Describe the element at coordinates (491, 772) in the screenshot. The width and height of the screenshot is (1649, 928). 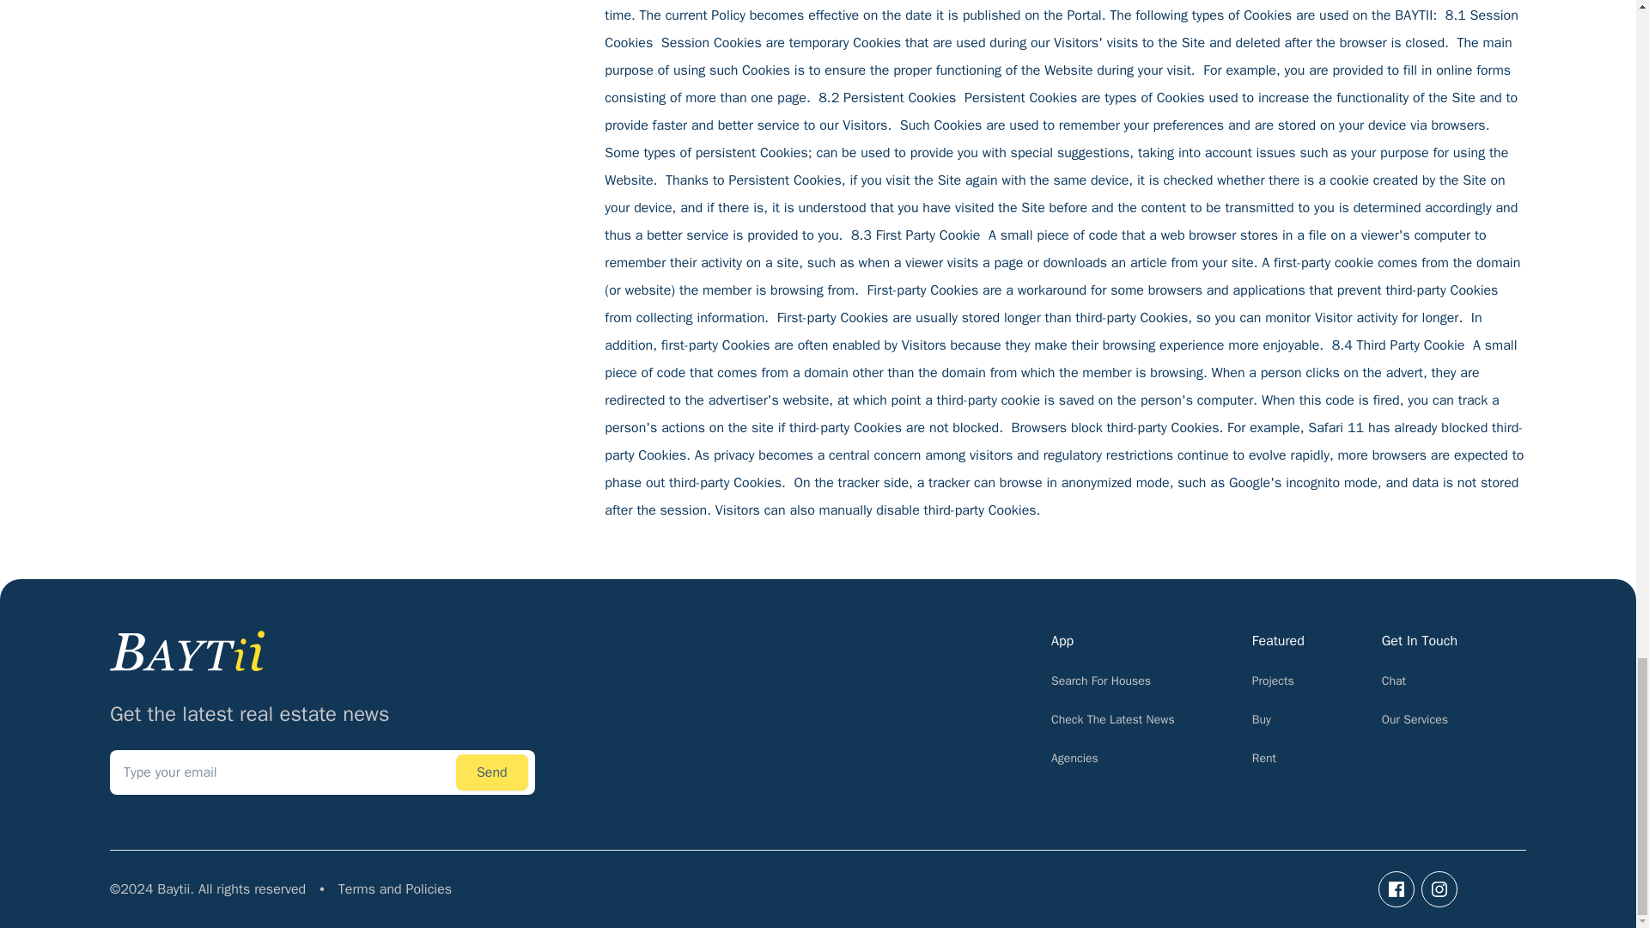
I see `Send` at that location.